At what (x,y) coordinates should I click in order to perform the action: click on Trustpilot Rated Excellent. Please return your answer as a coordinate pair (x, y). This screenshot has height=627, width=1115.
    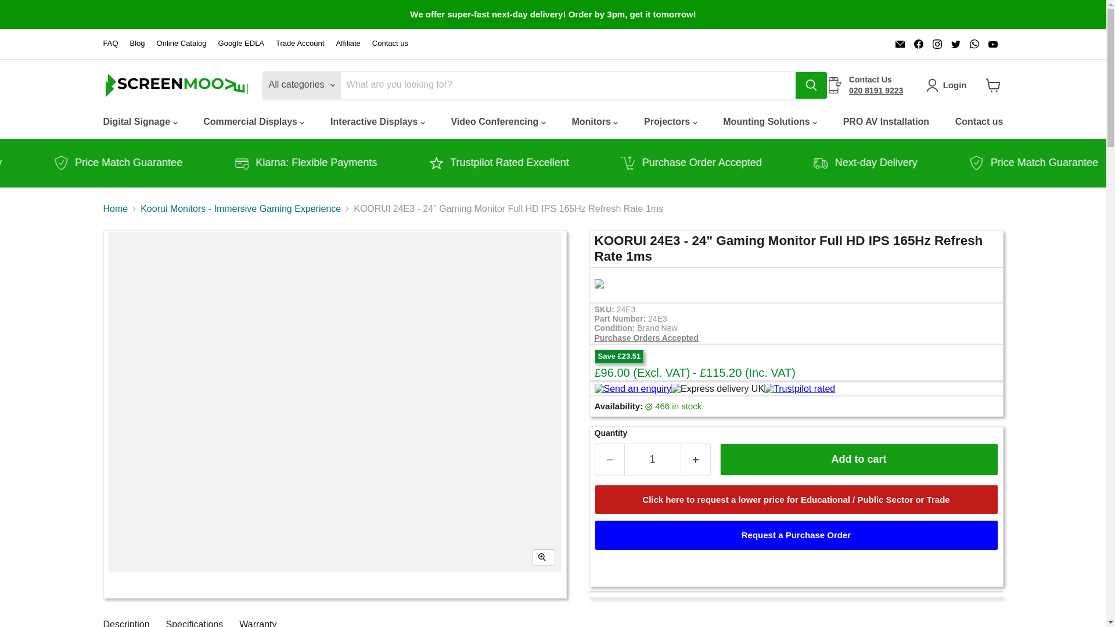
    Looking at the image, I should click on (554, 163).